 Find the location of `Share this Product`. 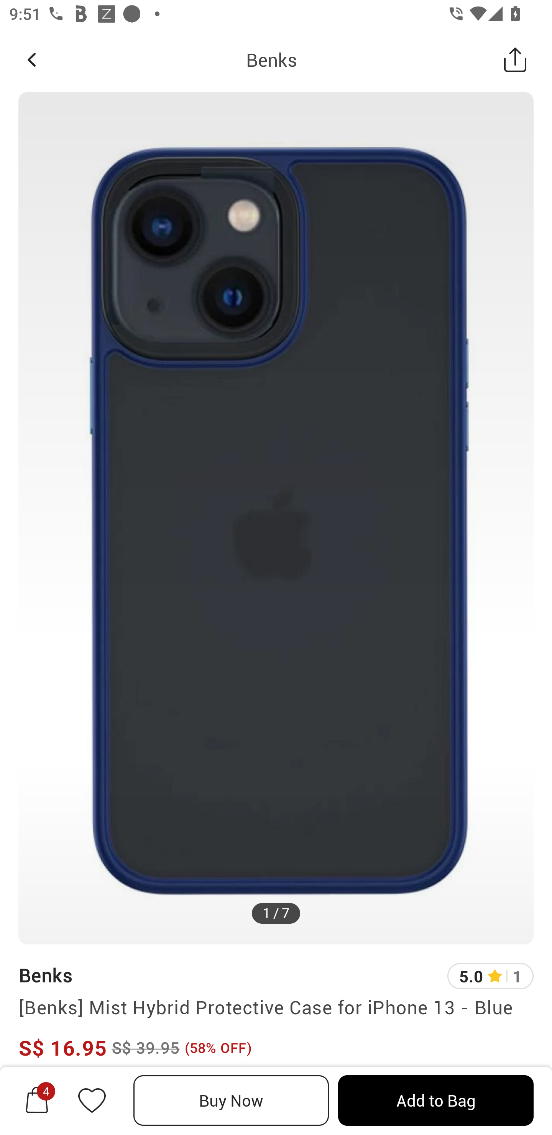

Share this Product is located at coordinates (515, 59).